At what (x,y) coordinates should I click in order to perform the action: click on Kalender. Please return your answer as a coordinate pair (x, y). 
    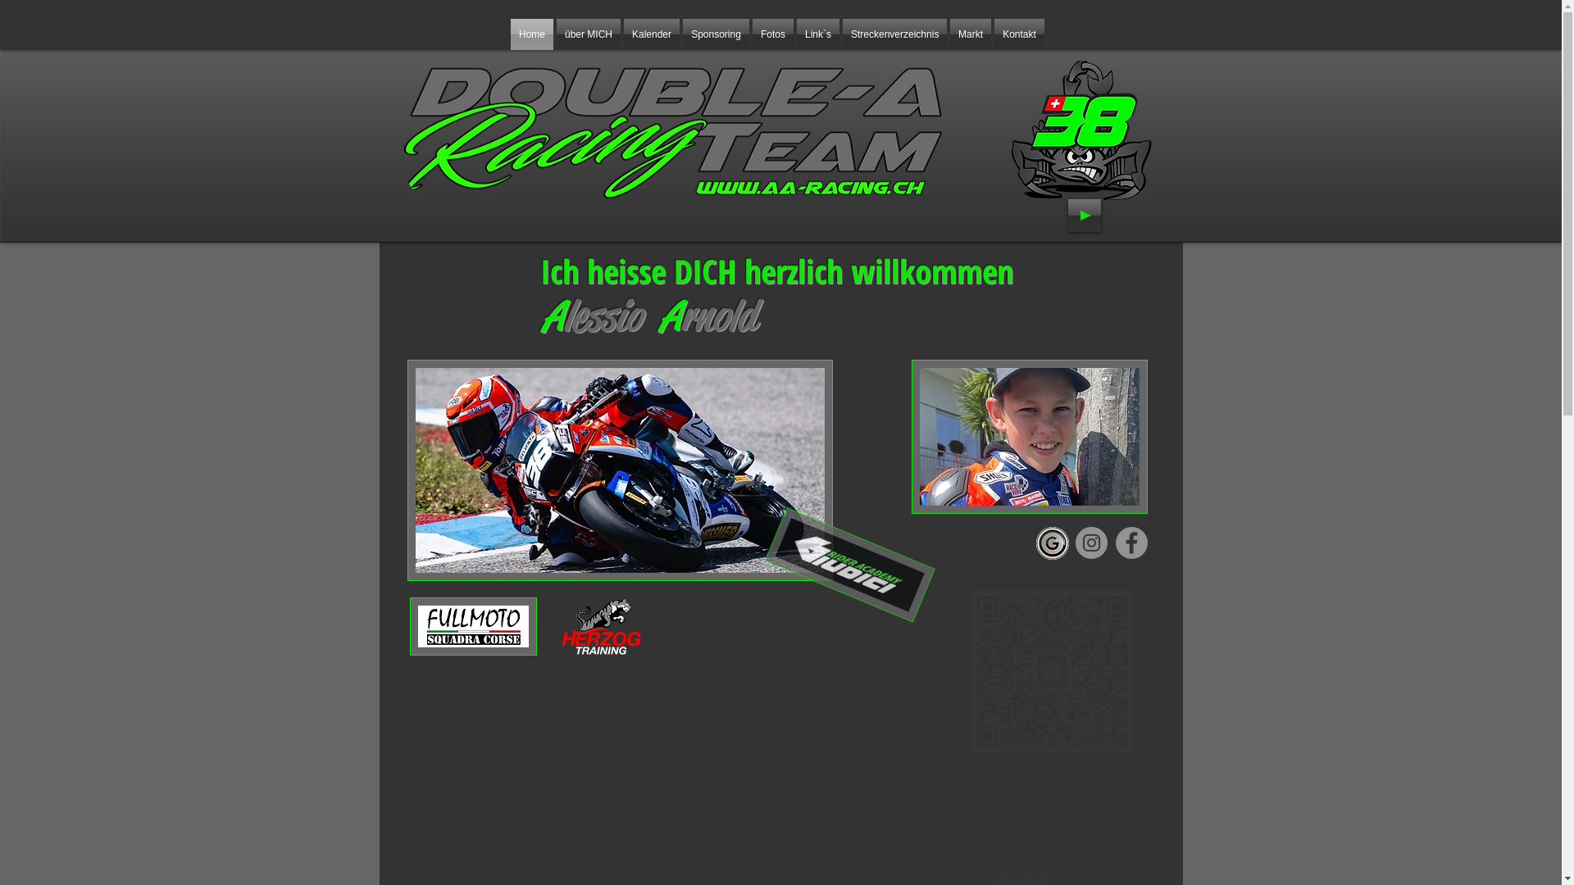
    Looking at the image, I should click on (652, 34).